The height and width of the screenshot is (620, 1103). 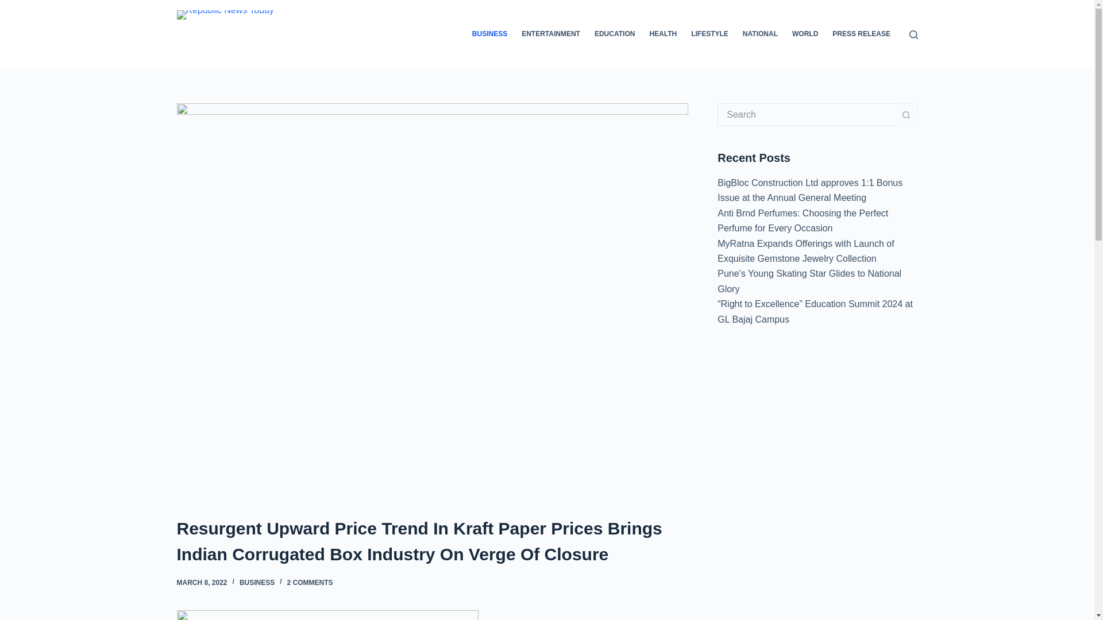 What do you see at coordinates (11, 6) in the screenshot?
I see `Skip to content` at bounding box center [11, 6].